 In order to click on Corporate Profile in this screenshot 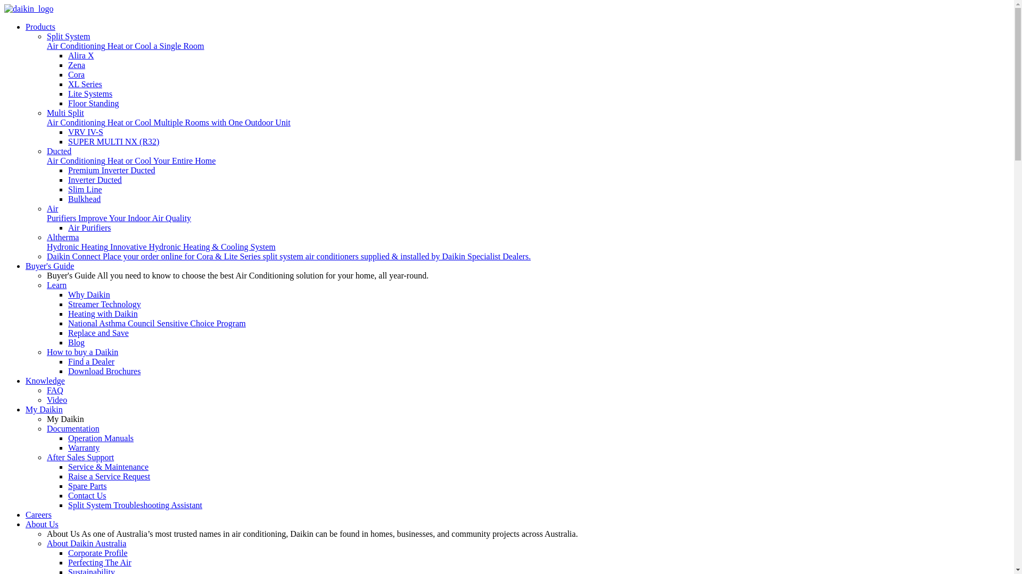, I will do `click(98, 553)`.